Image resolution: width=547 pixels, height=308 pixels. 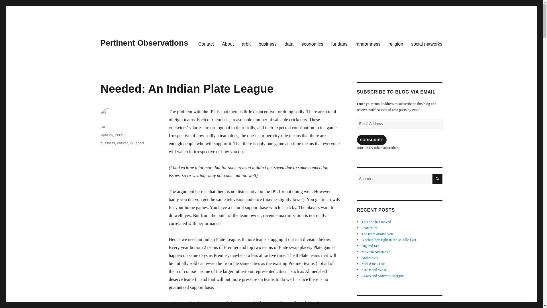 What do you see at coordinates (144, 43) in the screenshot?
I see `Pertinent Observations` at bounding box center [144, 43].